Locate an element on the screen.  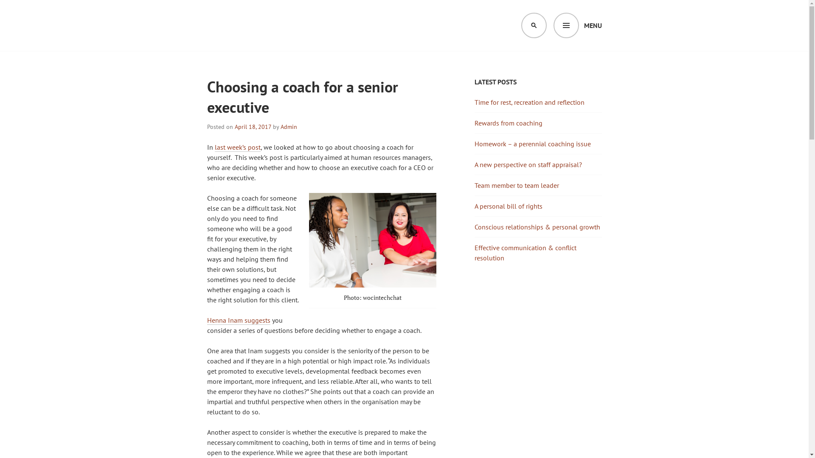
Admin is located at coordinates (289, 127).